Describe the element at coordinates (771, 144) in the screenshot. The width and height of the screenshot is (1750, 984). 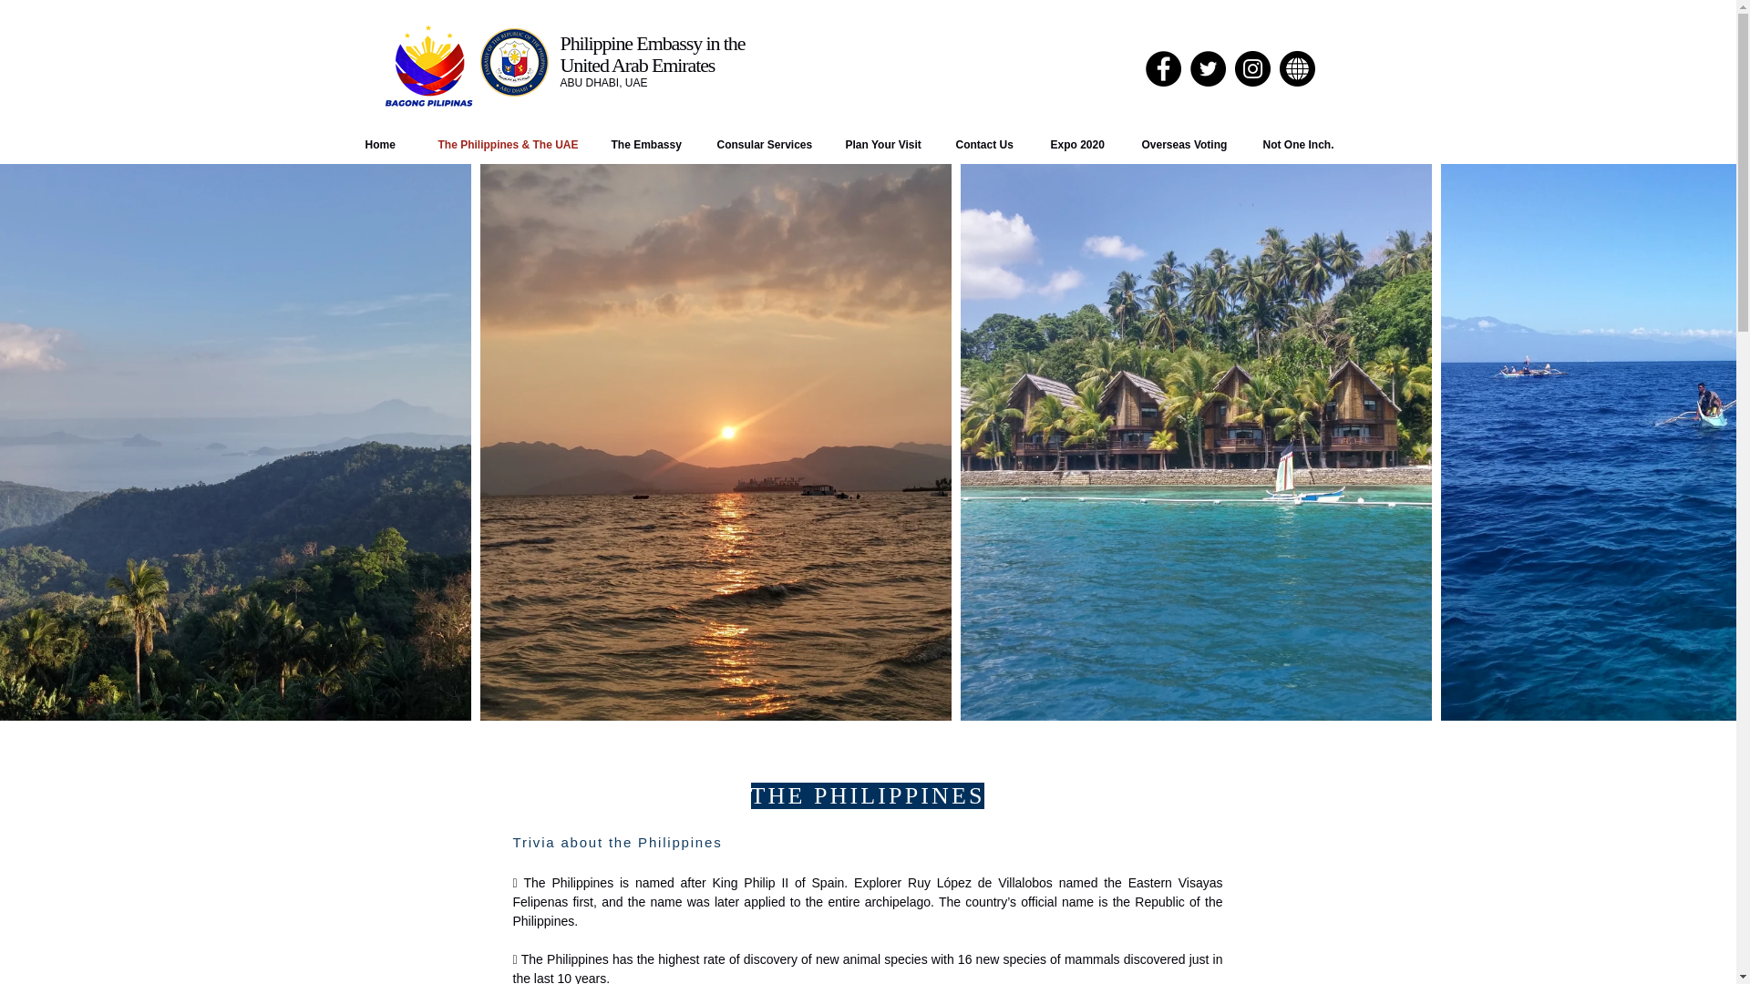
I see `Consular Services` at that location.